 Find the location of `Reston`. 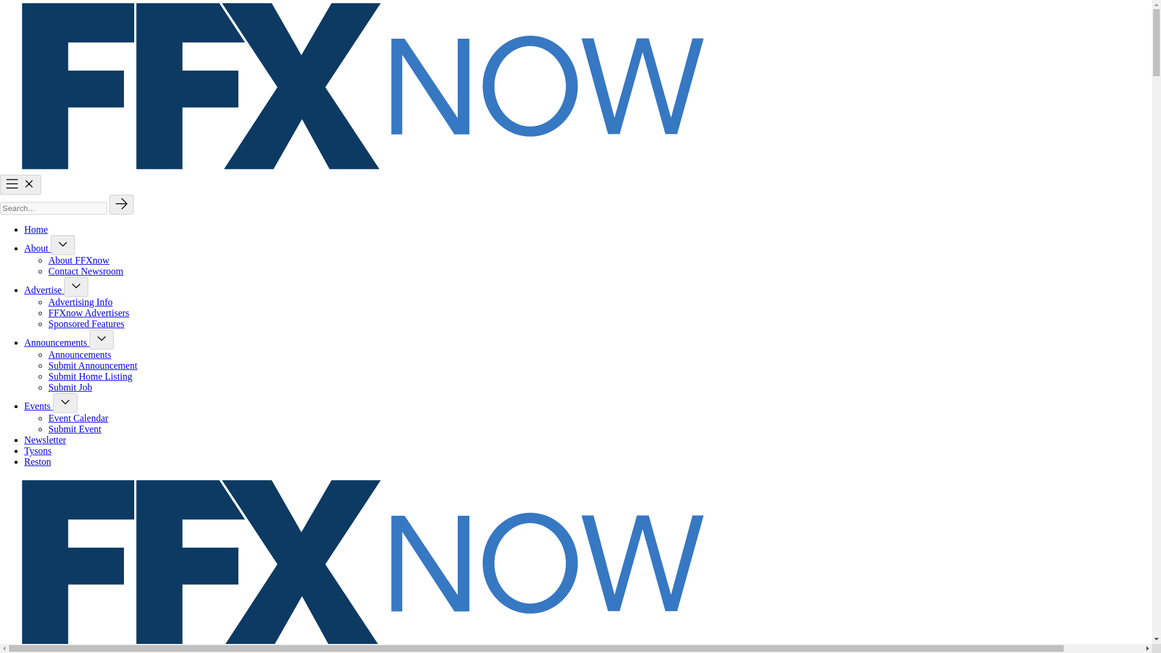

Reston is located at coordinates (37, 461).